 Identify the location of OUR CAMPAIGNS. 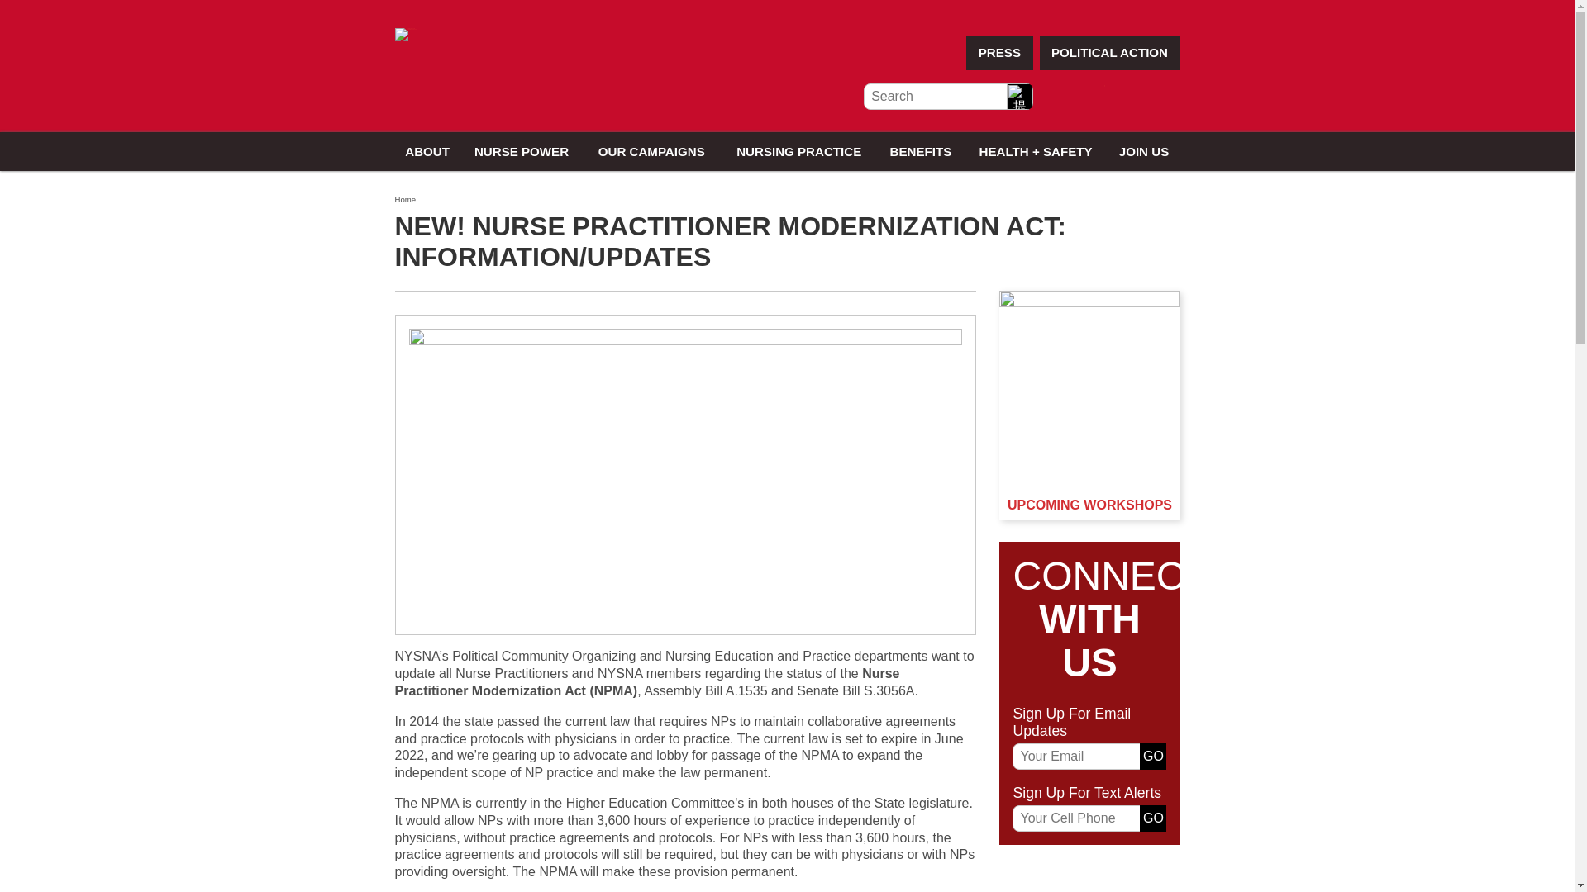
(651, 151).